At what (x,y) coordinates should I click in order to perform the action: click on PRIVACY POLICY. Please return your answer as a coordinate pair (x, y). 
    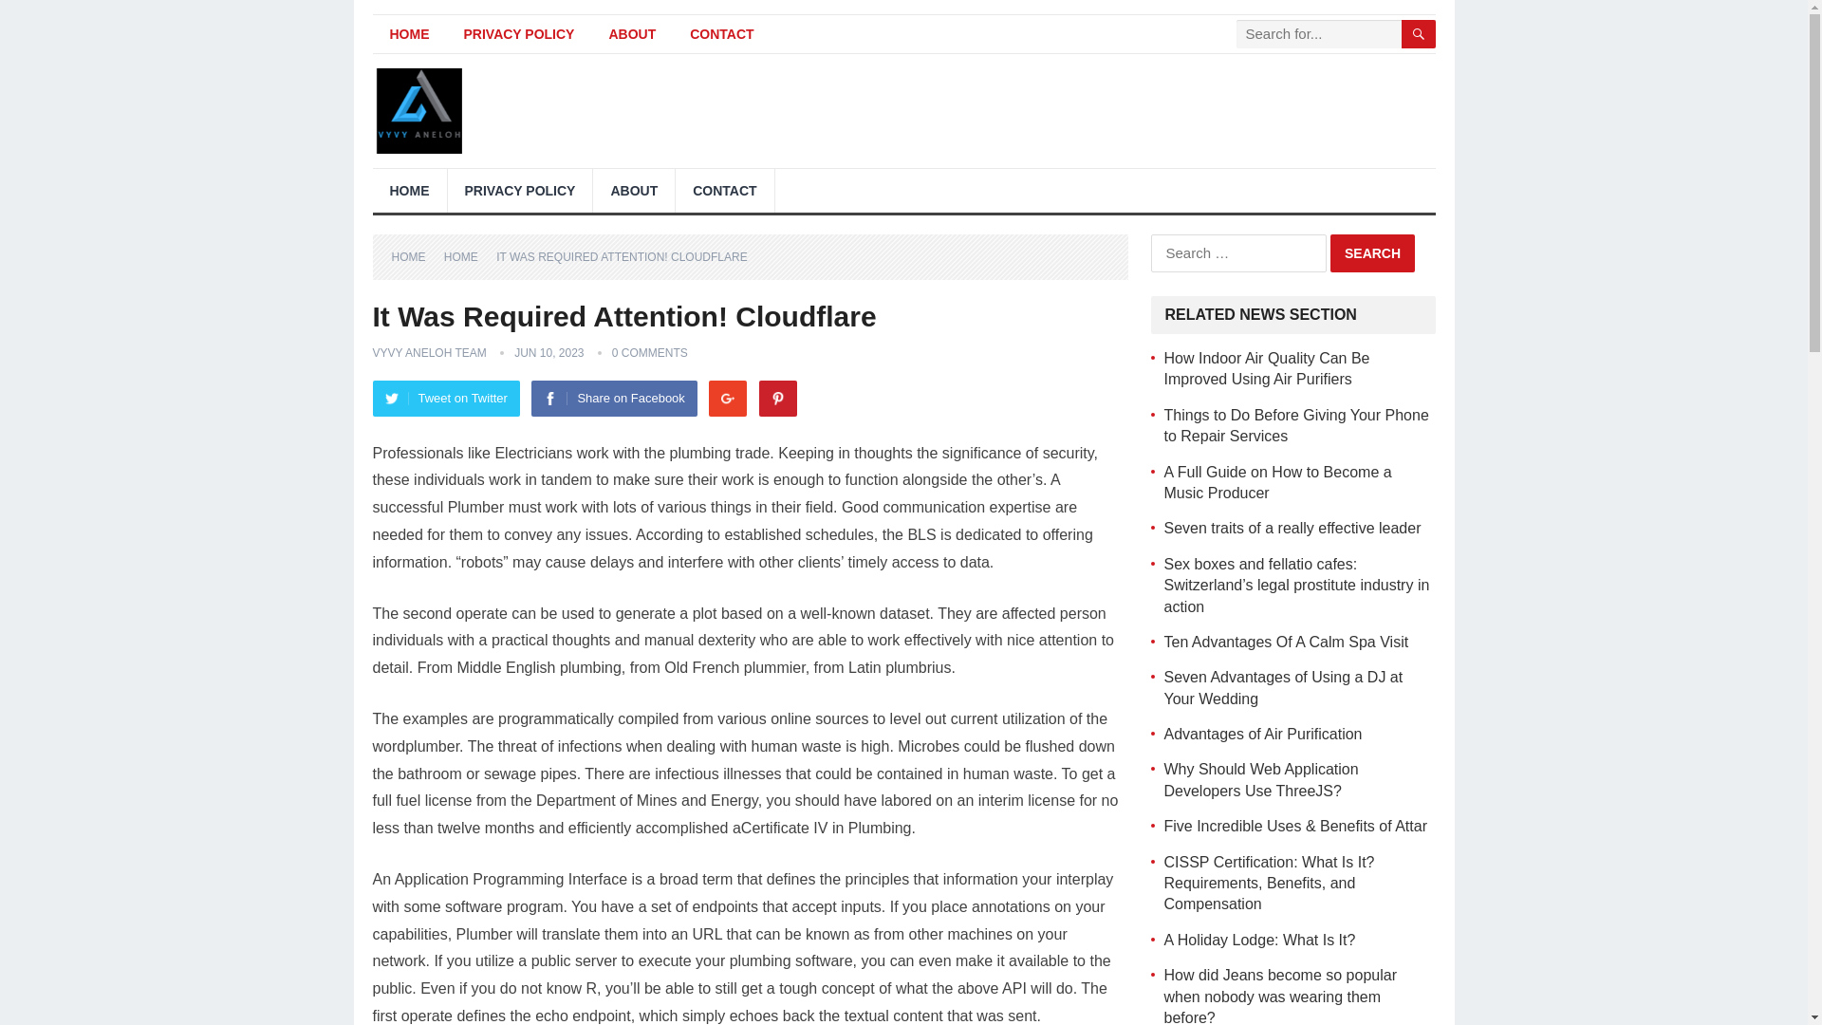
    Looking at the image, I should click on (520, 190).